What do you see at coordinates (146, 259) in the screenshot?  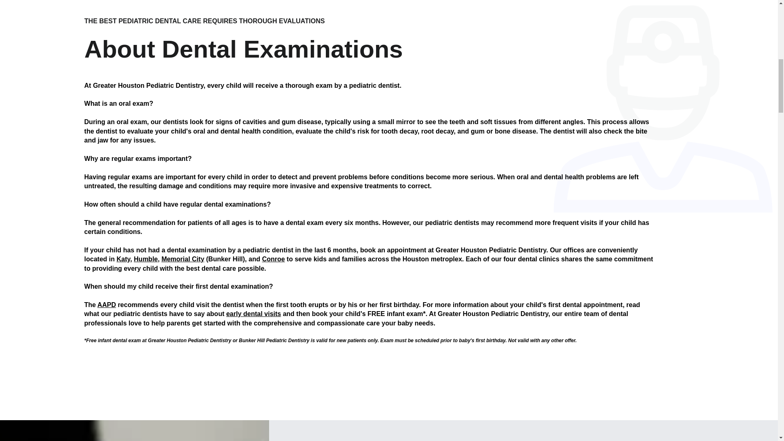 I see `Humble` at bounding box center [146, 259].